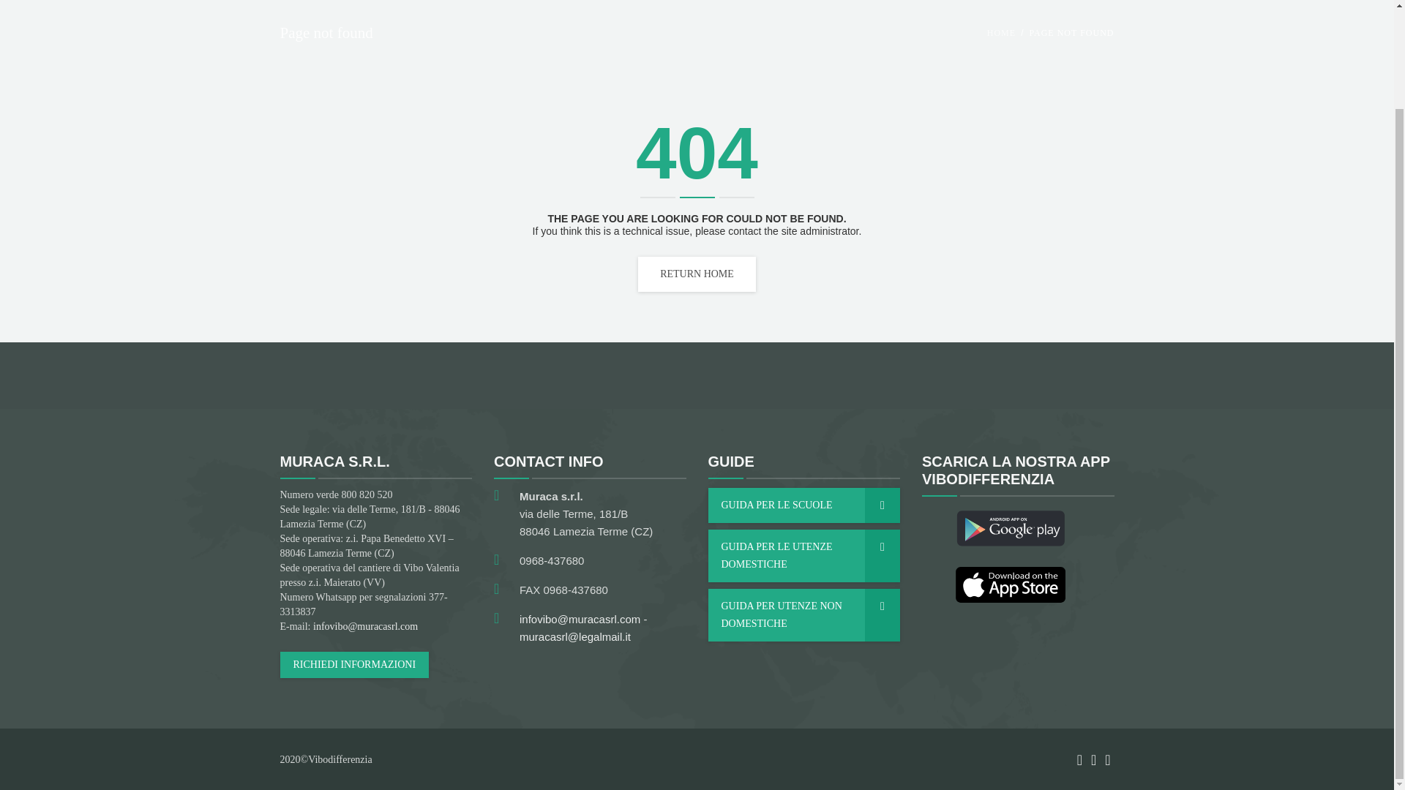 This screenshot has height=790, width=1405. I want to click on RETURN HOME, so click(697, 274).